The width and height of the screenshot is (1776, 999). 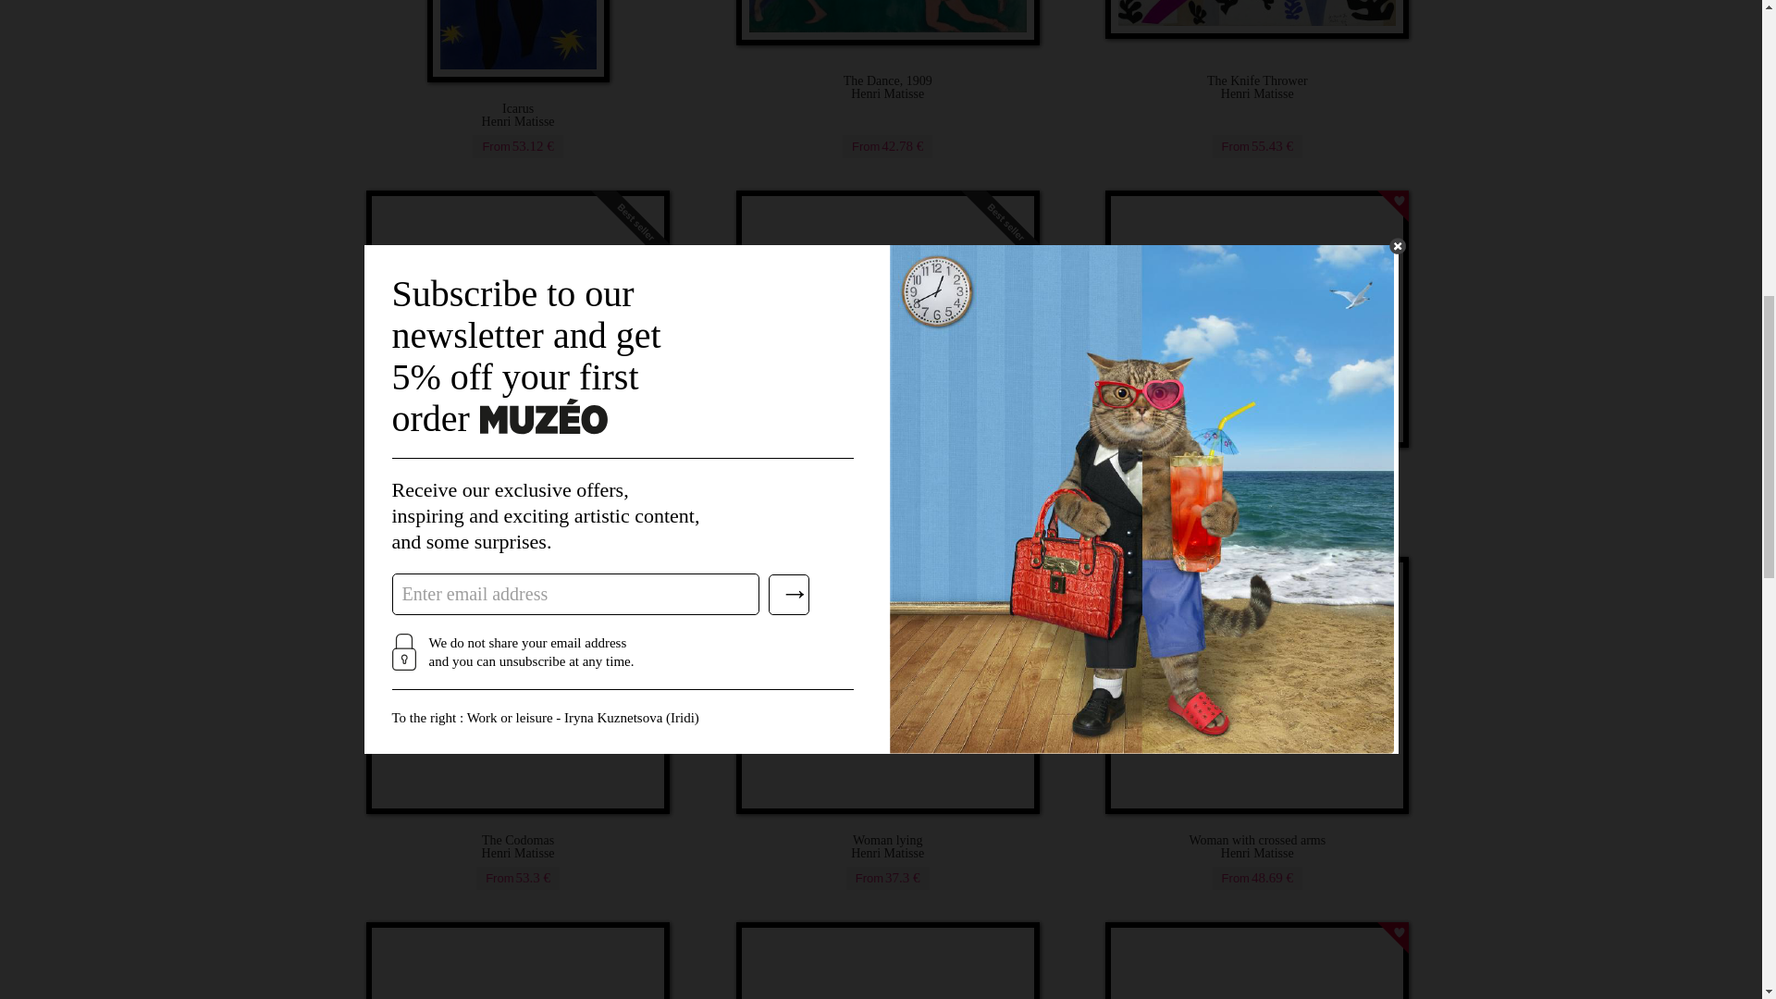 What do you see at coordinates (1257, 88) in the screenshot?
I see `The Knife Thrower` at bounding box center [1257, 88].